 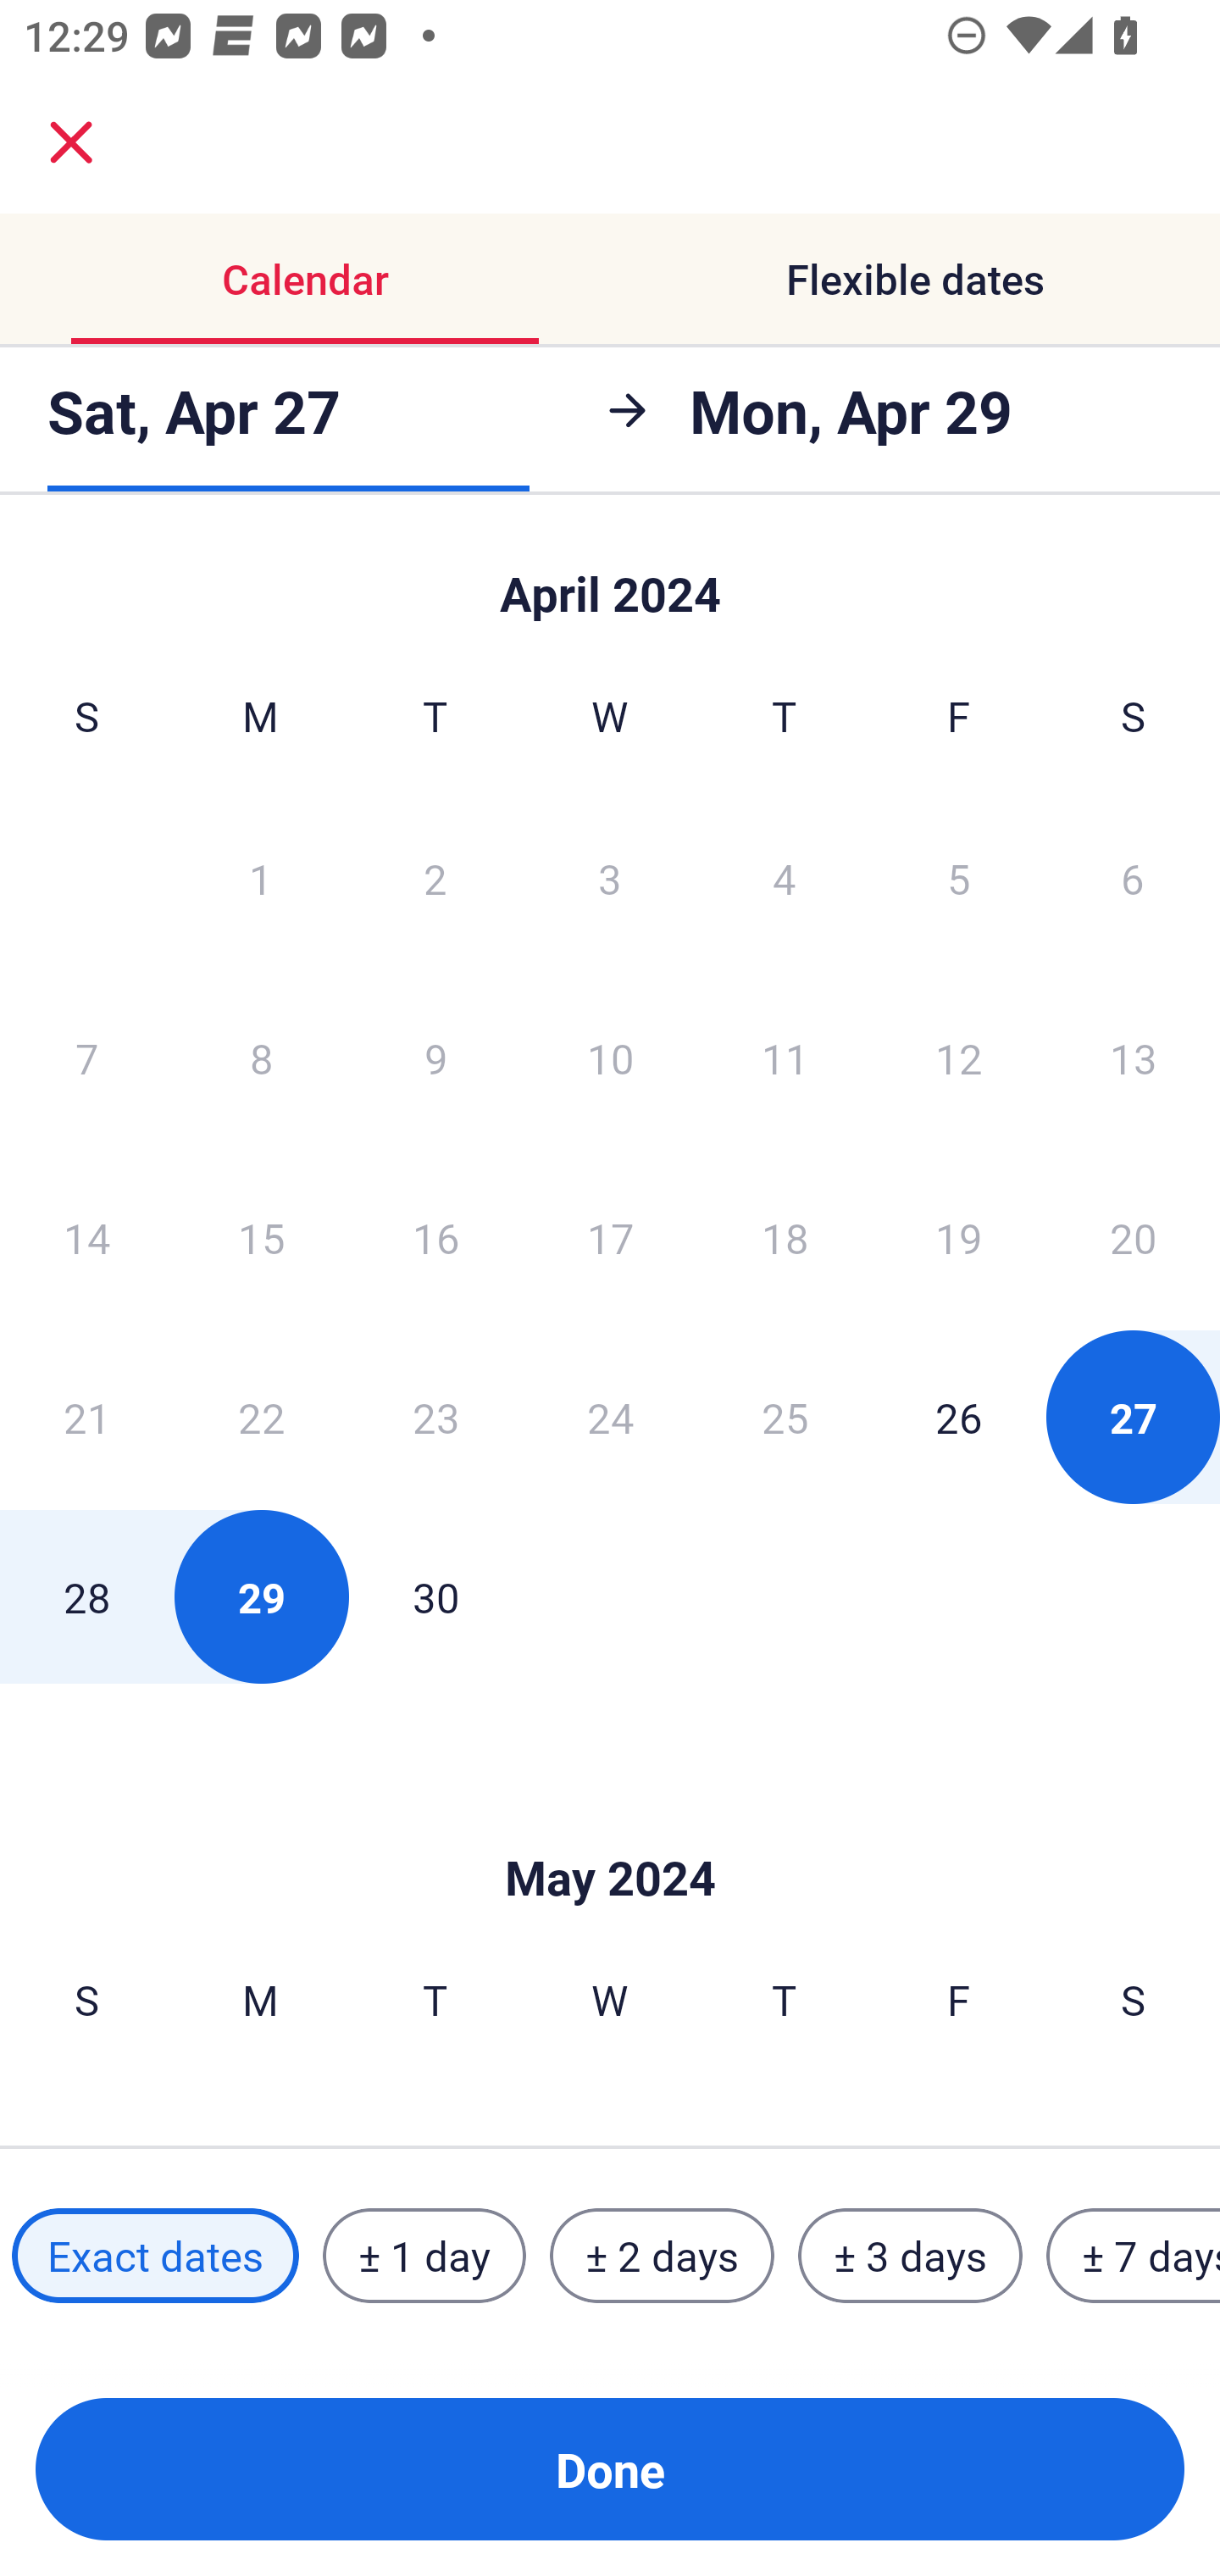 I want to click on 2 Tuesday, April 2, 2024, so click(x=435, y=878).